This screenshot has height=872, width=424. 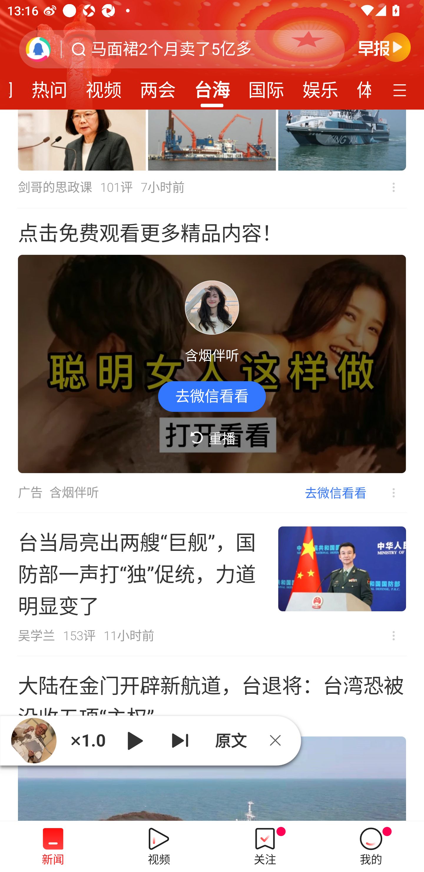 I want to click on 含烟伴听, so click(x=74, y=493).